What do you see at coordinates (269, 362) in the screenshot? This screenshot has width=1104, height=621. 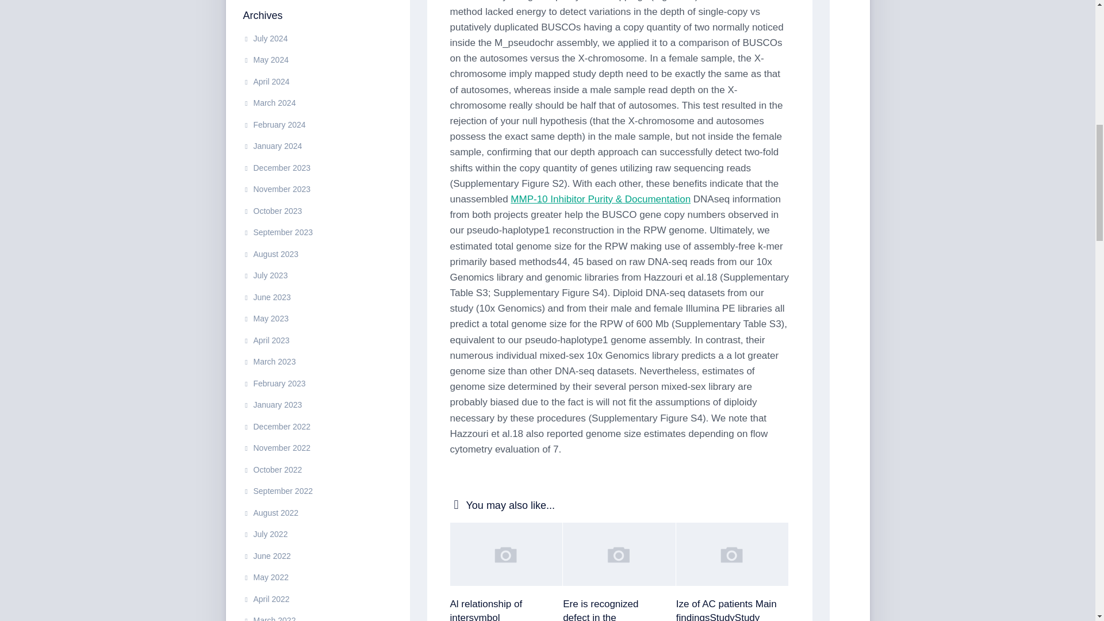 I see `March 2023` at bounding box center [269, 362].